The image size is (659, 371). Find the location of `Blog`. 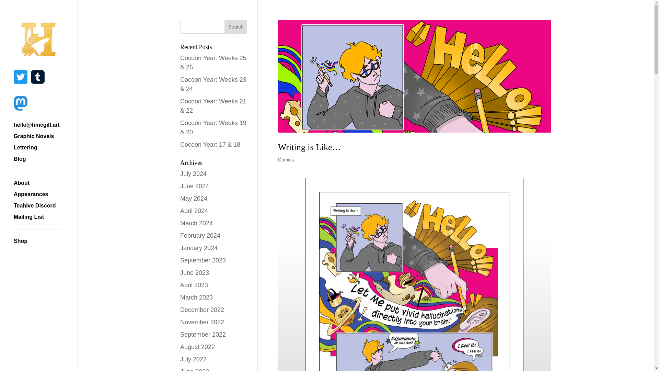

Blog is located at coordinates (45, 162).